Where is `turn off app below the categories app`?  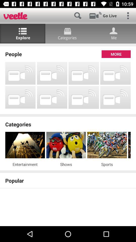
turn off app below the categories app is located at coordinates (129, 145).